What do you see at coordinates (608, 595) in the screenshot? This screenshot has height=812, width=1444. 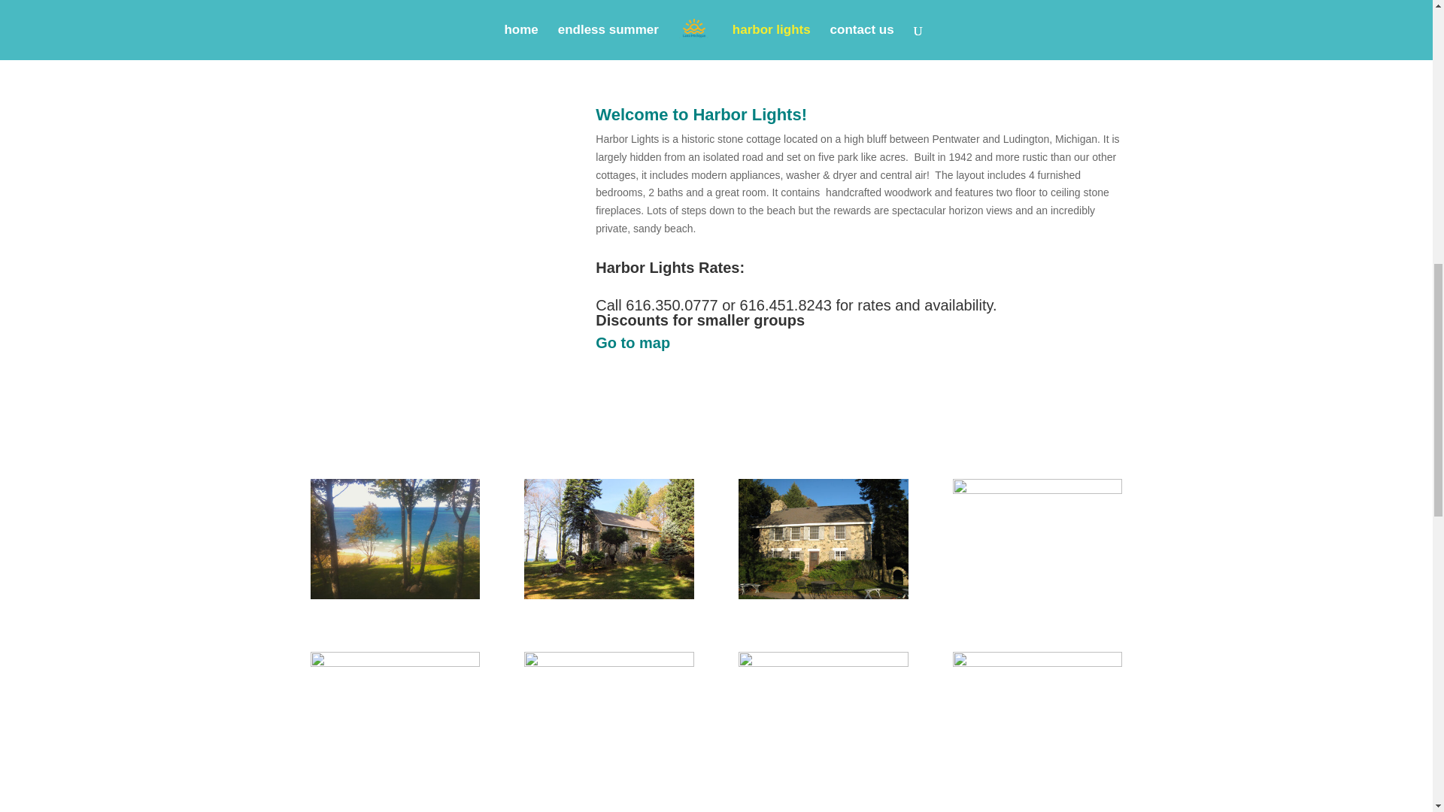 I see `HarborLts2016` at bounding box center [608, 595].